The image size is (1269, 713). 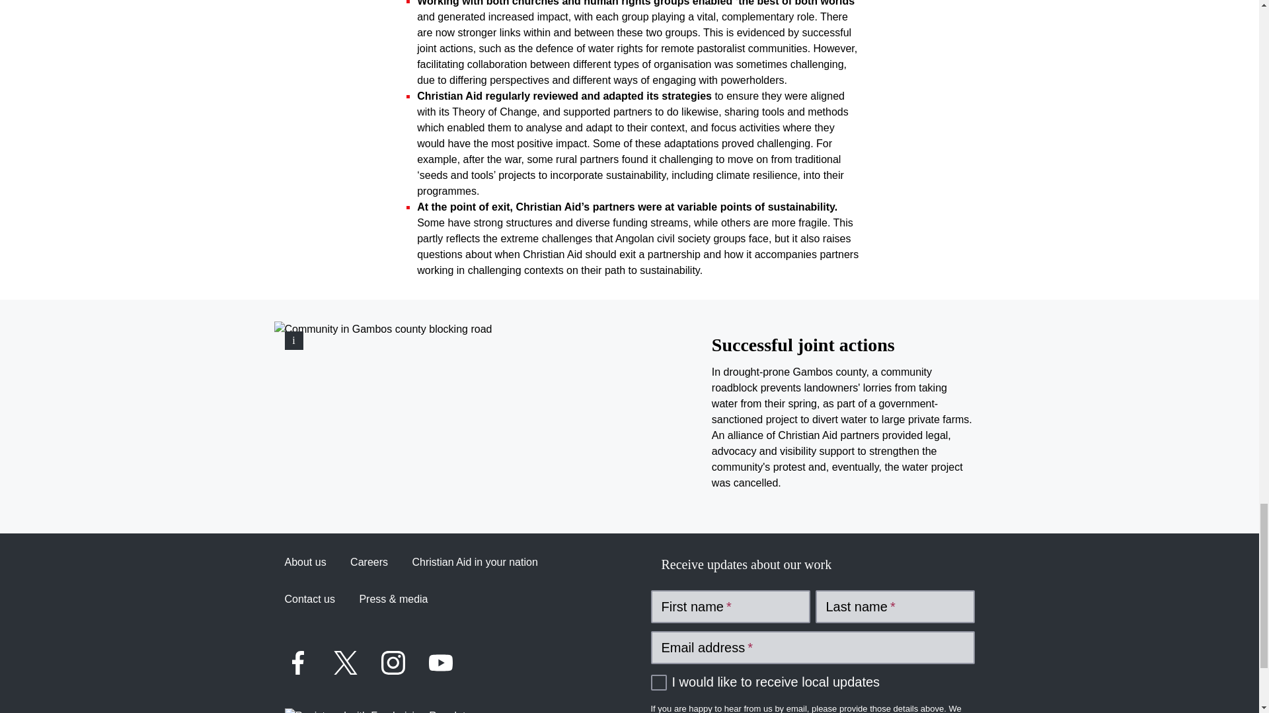 I want to click on YouTube logo, so click(x=440, y=662).